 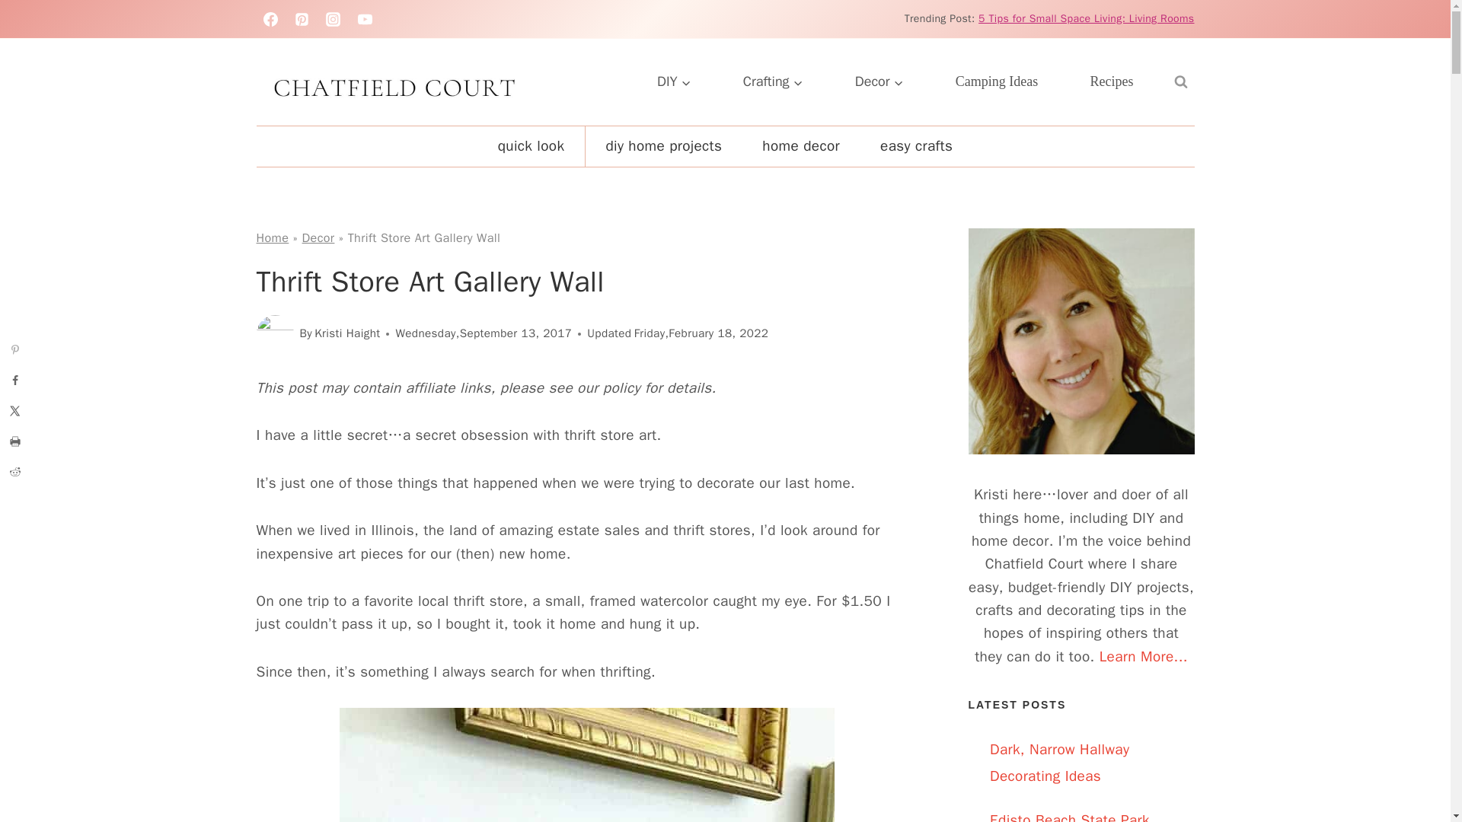 What do you see at coordinates (879, 81) in the screenshot?
I see `Decor` at bounding box center [879, 81].